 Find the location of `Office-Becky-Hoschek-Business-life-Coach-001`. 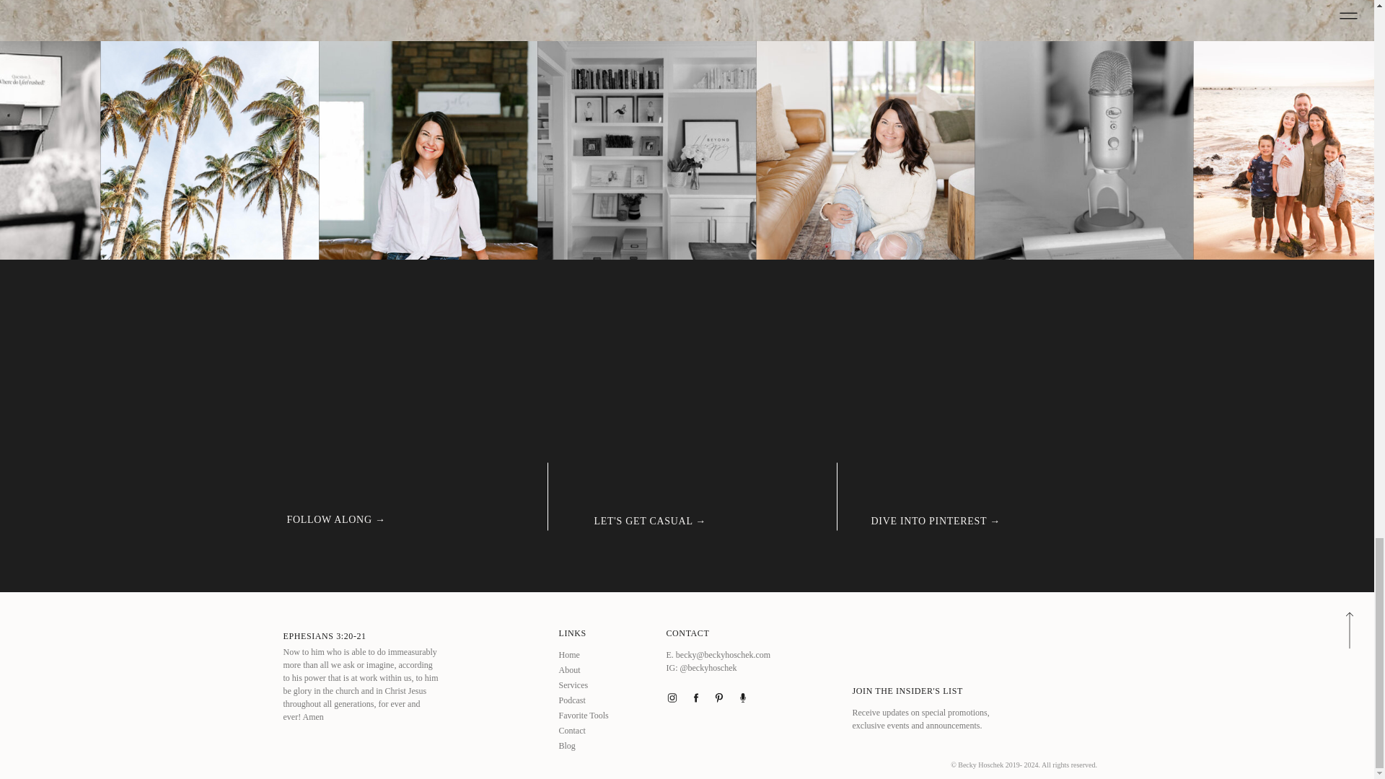

Office-Becky-Hoschek-Business-life-Coach-001 is located at coordinates (646, 150).